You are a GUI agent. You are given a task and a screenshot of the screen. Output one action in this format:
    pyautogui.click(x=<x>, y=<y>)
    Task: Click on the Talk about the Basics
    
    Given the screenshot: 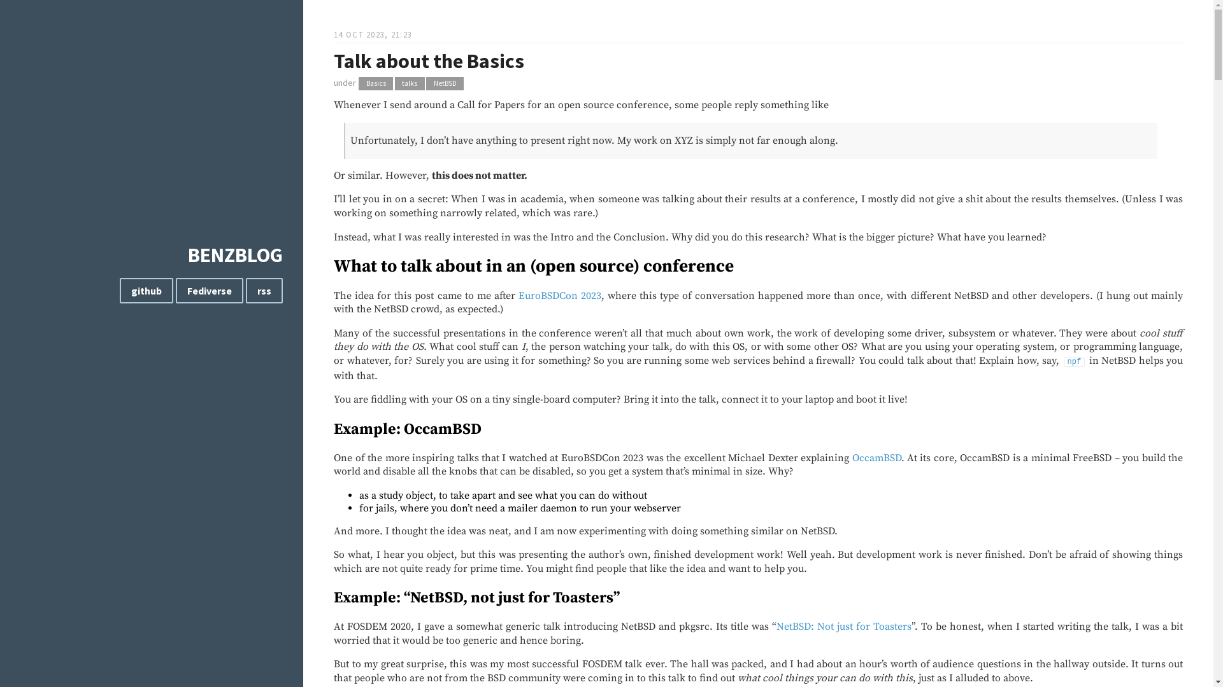 What is the action you would take?
    pyautogui.click(x=429, y=61)
    